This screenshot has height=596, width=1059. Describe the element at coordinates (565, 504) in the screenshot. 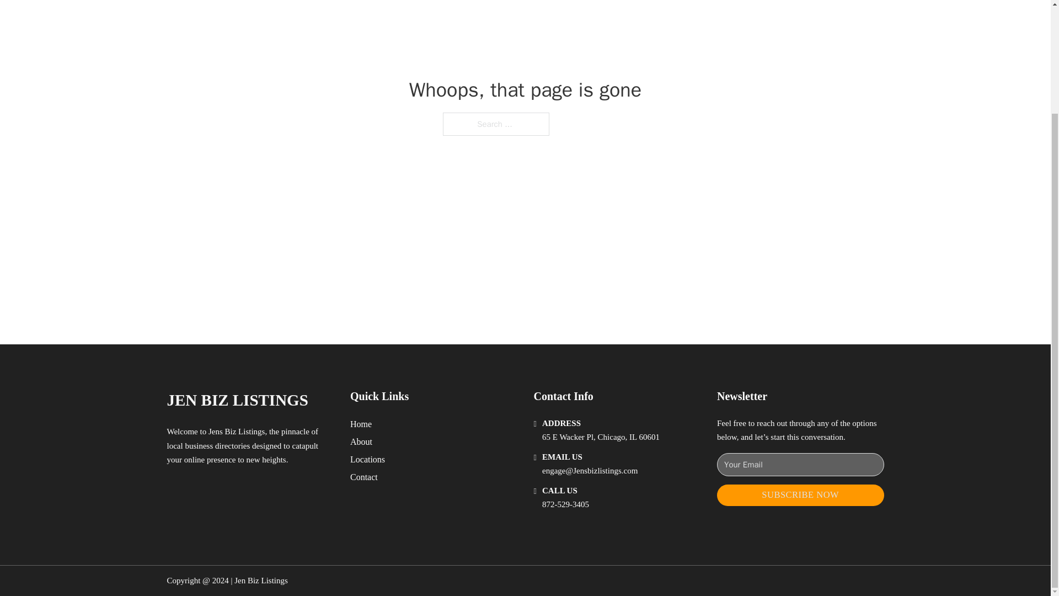

I see `872-529-3405` at that location.